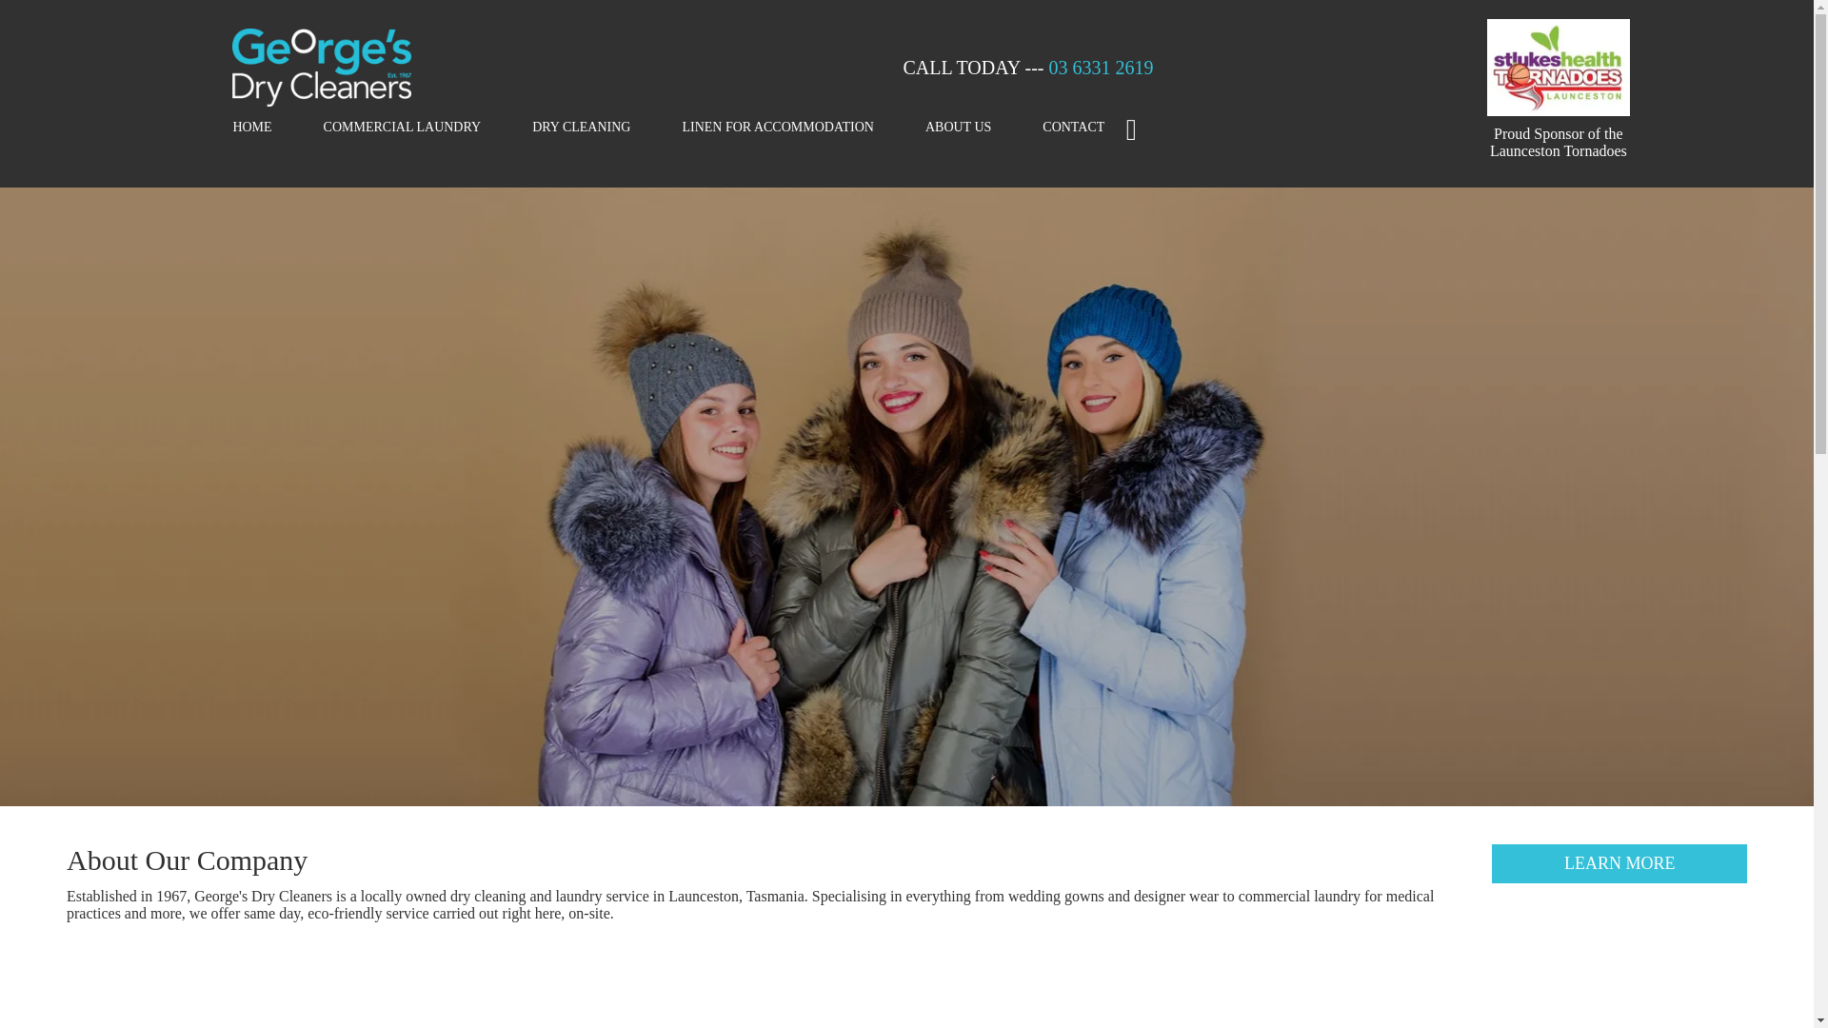 This screenshot has width=1828, height=1028. What do you see at coordinates (777, 128) in the screenshot?
I see `LINEN FOR ACCOMMODATION` at bounding box center [777, 128].